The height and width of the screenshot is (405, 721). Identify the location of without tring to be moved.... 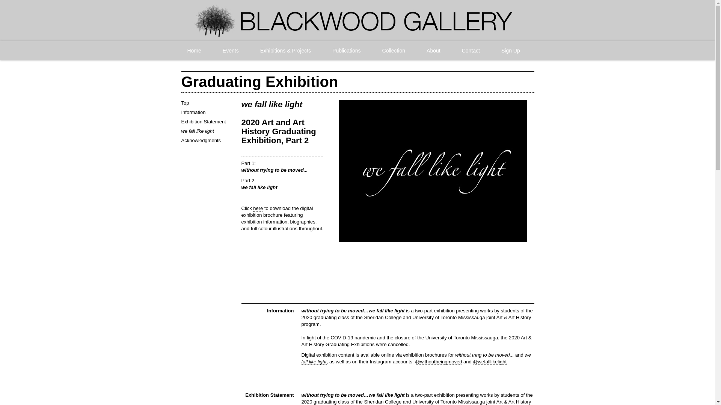
(484, 355).